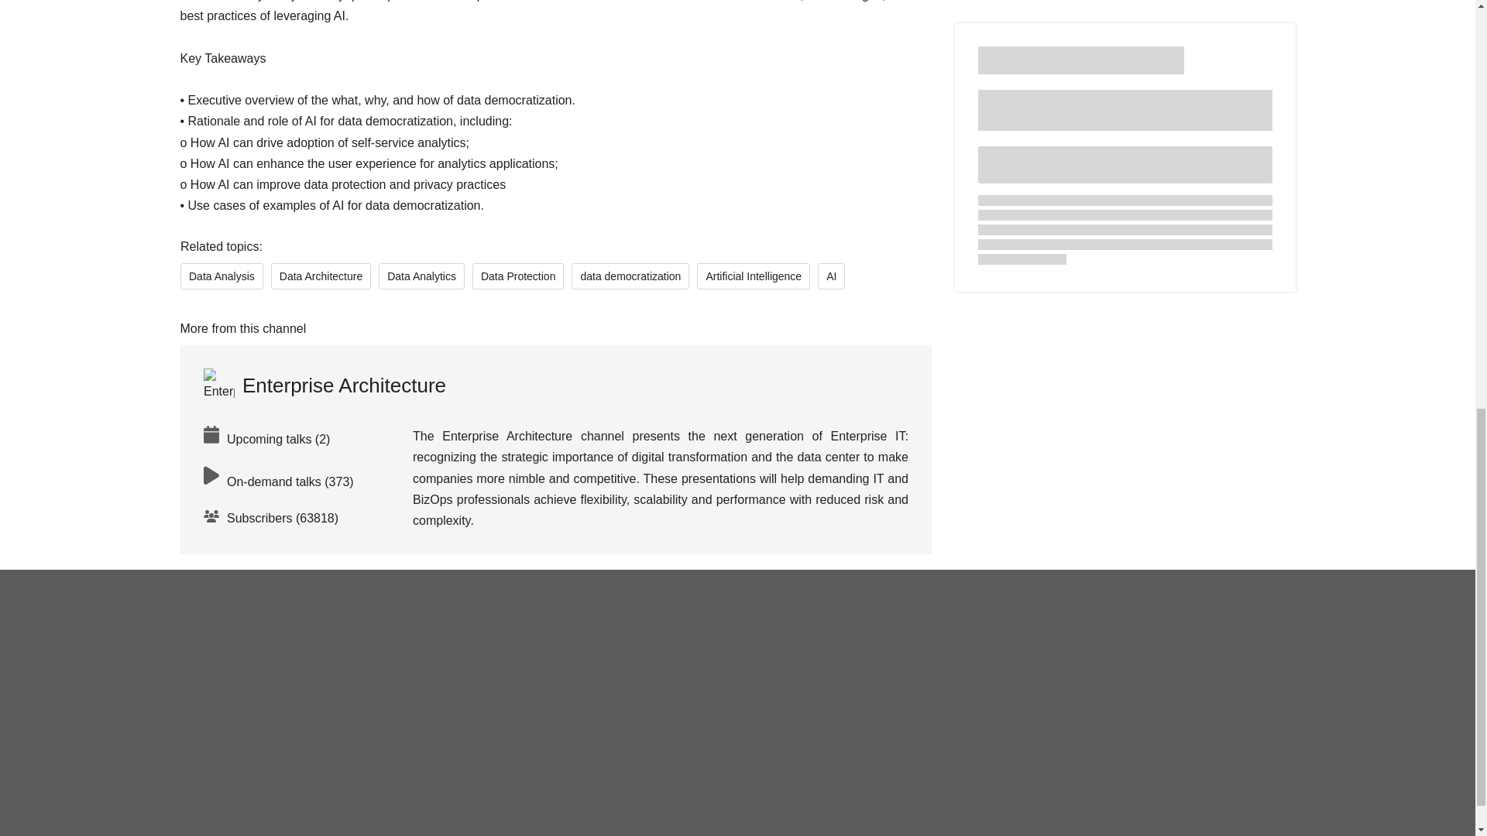 This screenshot has width=1487, height=836. What do you see at coordinates (630, 276) in the screenshot?
I see `data democratization` at bounding box center [630, 276].